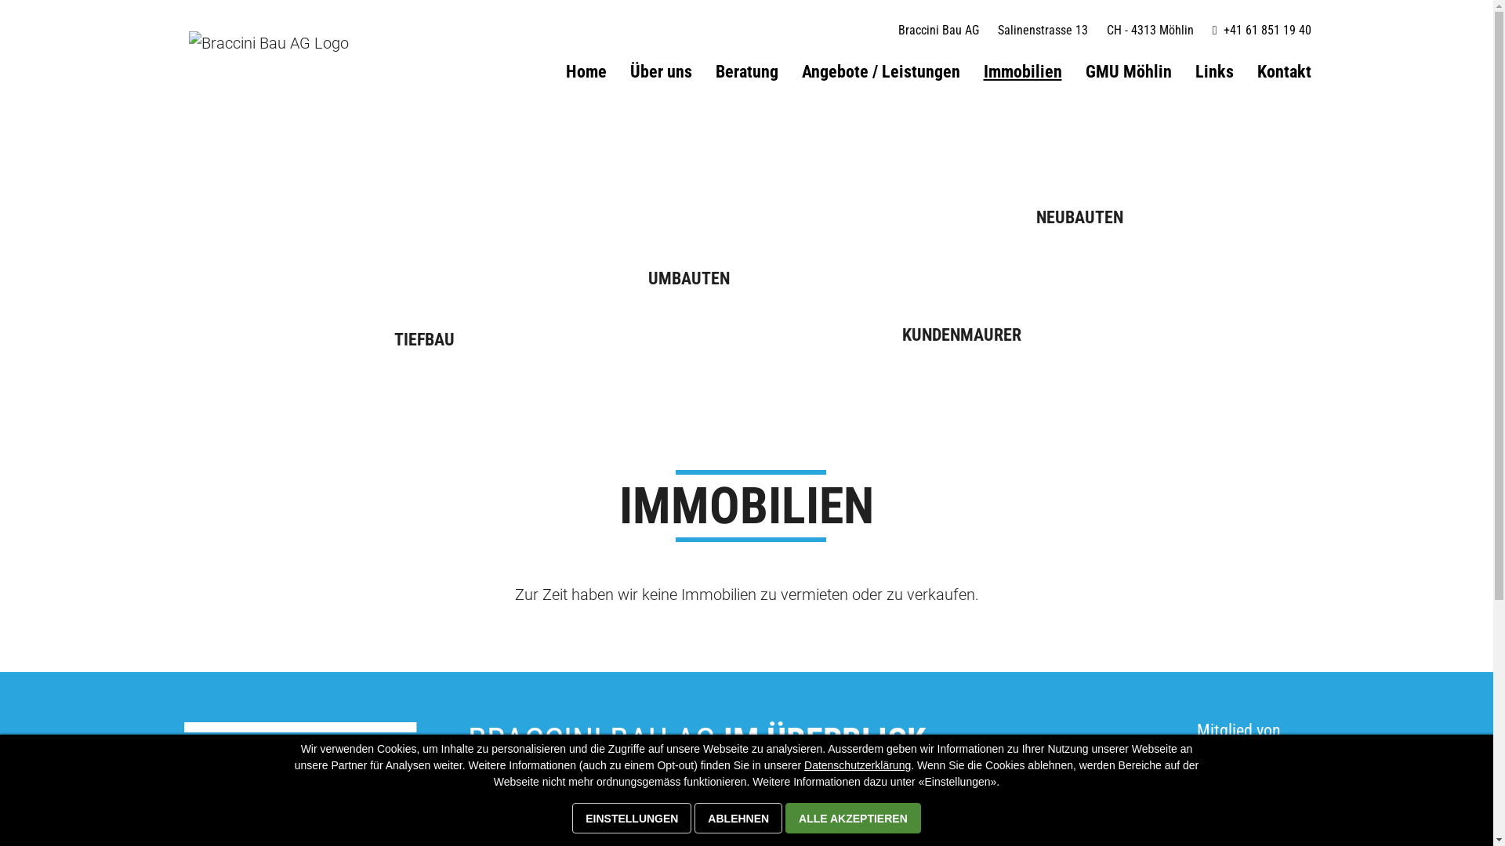  I want to click on Beratung, so click(746, 72).